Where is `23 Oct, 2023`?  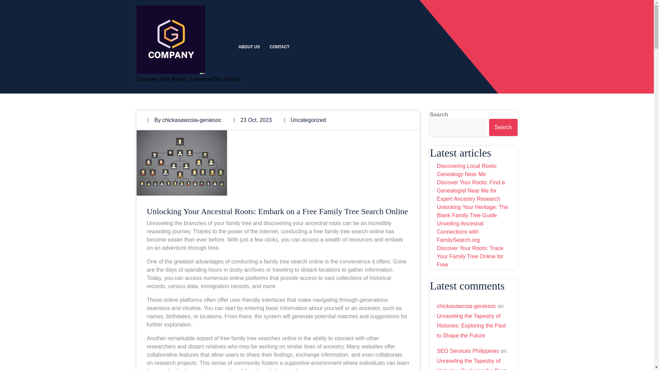 23 Oct, 2023 is located at coordinates (252, 120).